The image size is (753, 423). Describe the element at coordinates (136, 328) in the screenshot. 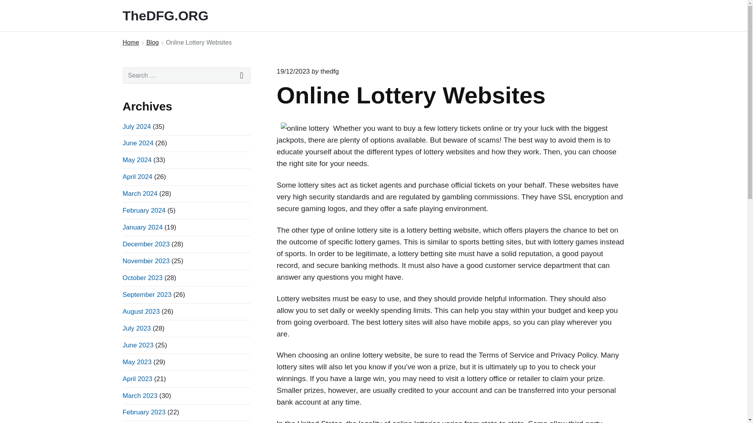

I see `July 2023` at that location.